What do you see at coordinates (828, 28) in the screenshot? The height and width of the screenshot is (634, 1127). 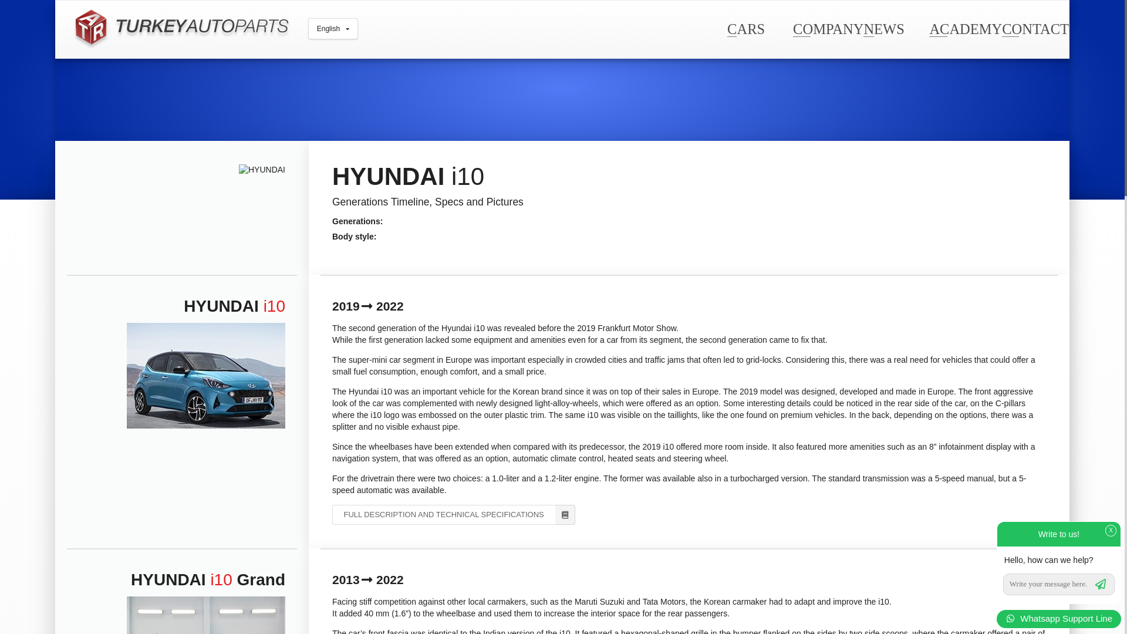 I see `COMPANY` at bounding box center [828, 28].